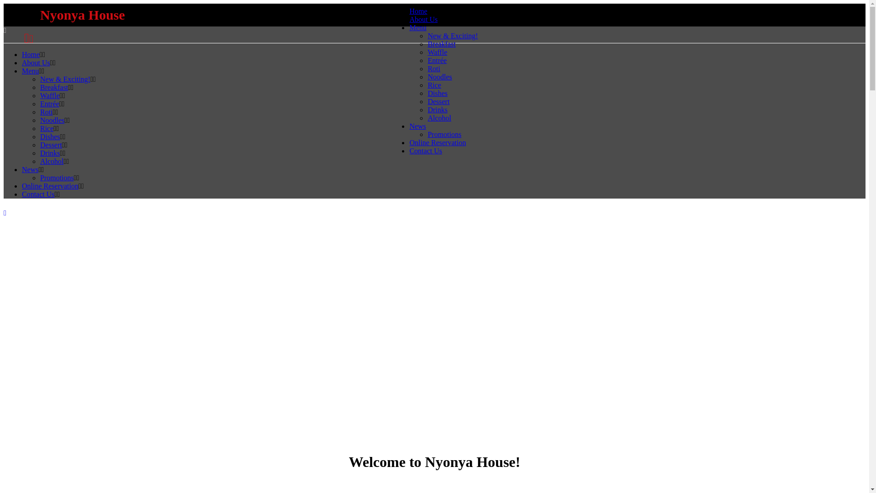 Image resolution: width=876 pixels, height=493 pixels. Describe the element at coordinates (50, 186) in the screenshot. I see `Online Reservation` at that location.